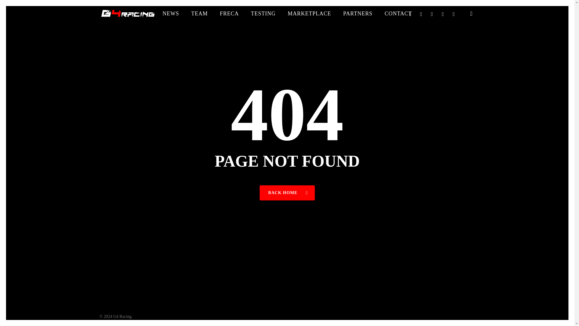 The image size is (579, 326). I want to click on TEAM, so click(199, 13).